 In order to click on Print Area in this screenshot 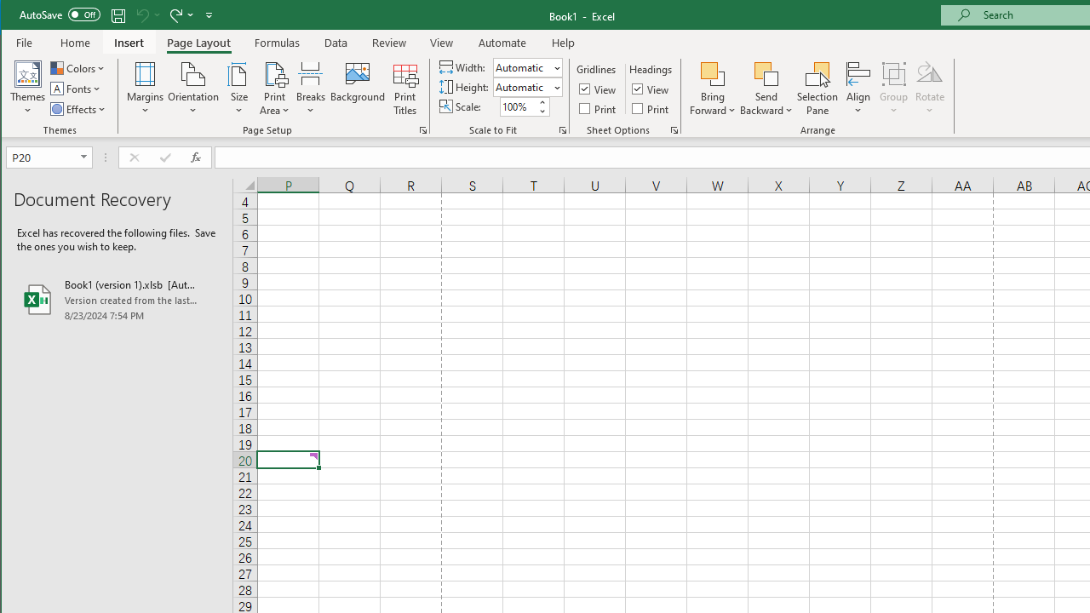, I will do `click(275, 89)`.